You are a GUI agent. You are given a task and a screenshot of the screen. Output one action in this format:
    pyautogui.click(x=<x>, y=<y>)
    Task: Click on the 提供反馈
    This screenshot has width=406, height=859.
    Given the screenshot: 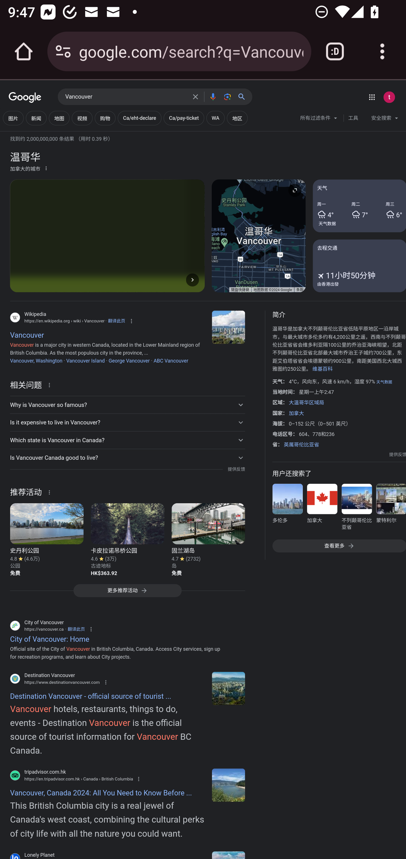 What is the action you would take?
    pyautogui.click(x=398, y=454)
    